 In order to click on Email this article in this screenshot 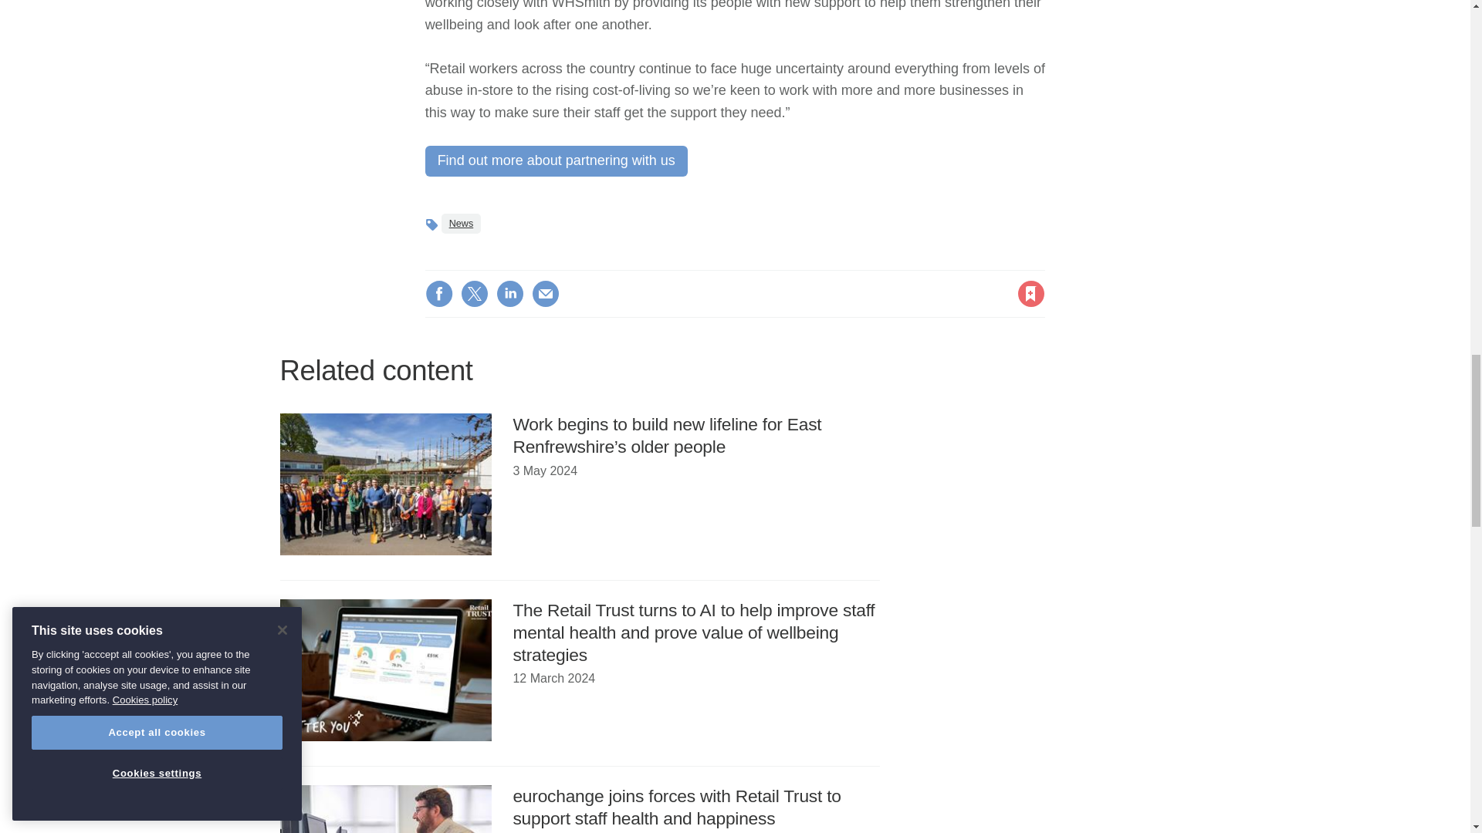, I will do `click(546, 293)`.